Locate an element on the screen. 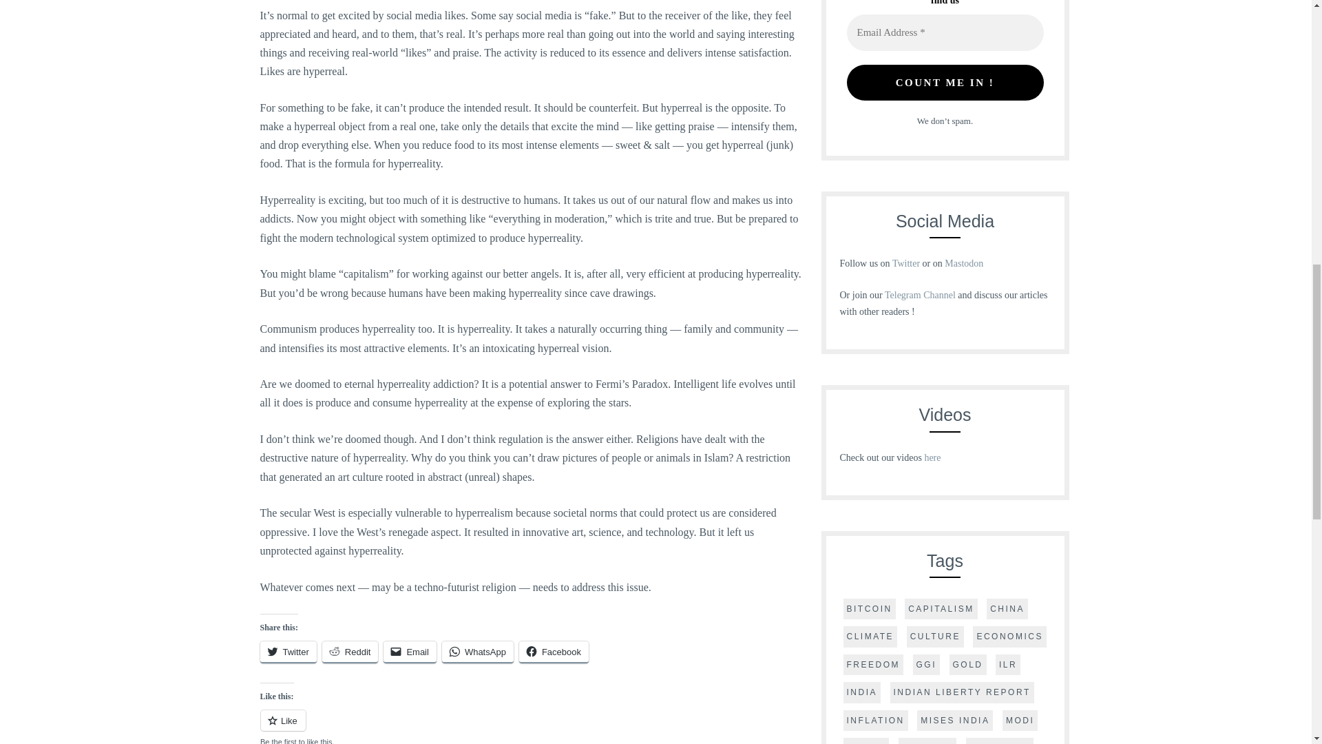  Reddit is located at coordinates (350, 652).